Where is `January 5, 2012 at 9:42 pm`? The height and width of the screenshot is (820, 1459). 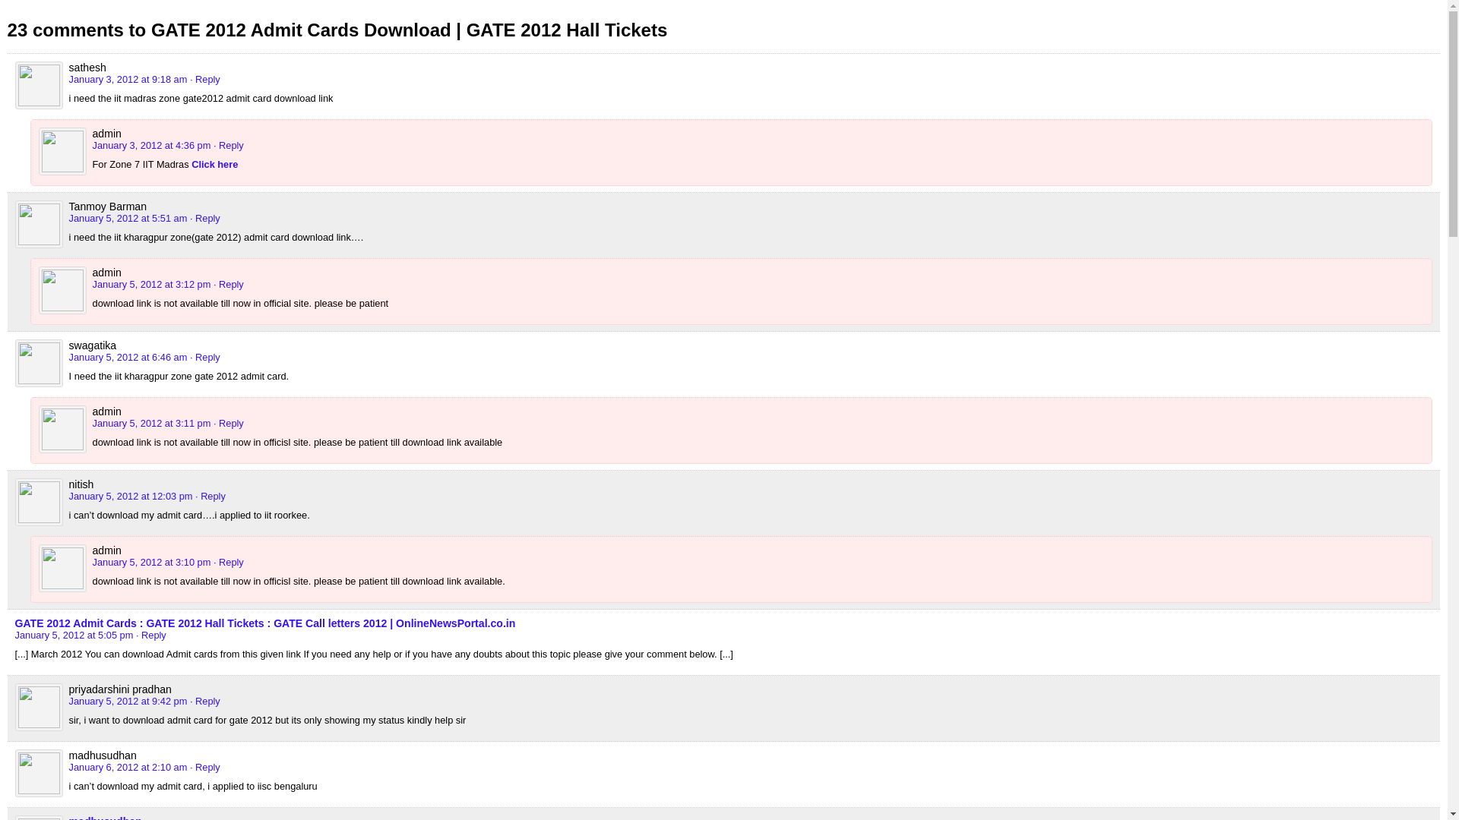 January 5, 2012 at 9:42 pm is located at coordinates (128, 700).